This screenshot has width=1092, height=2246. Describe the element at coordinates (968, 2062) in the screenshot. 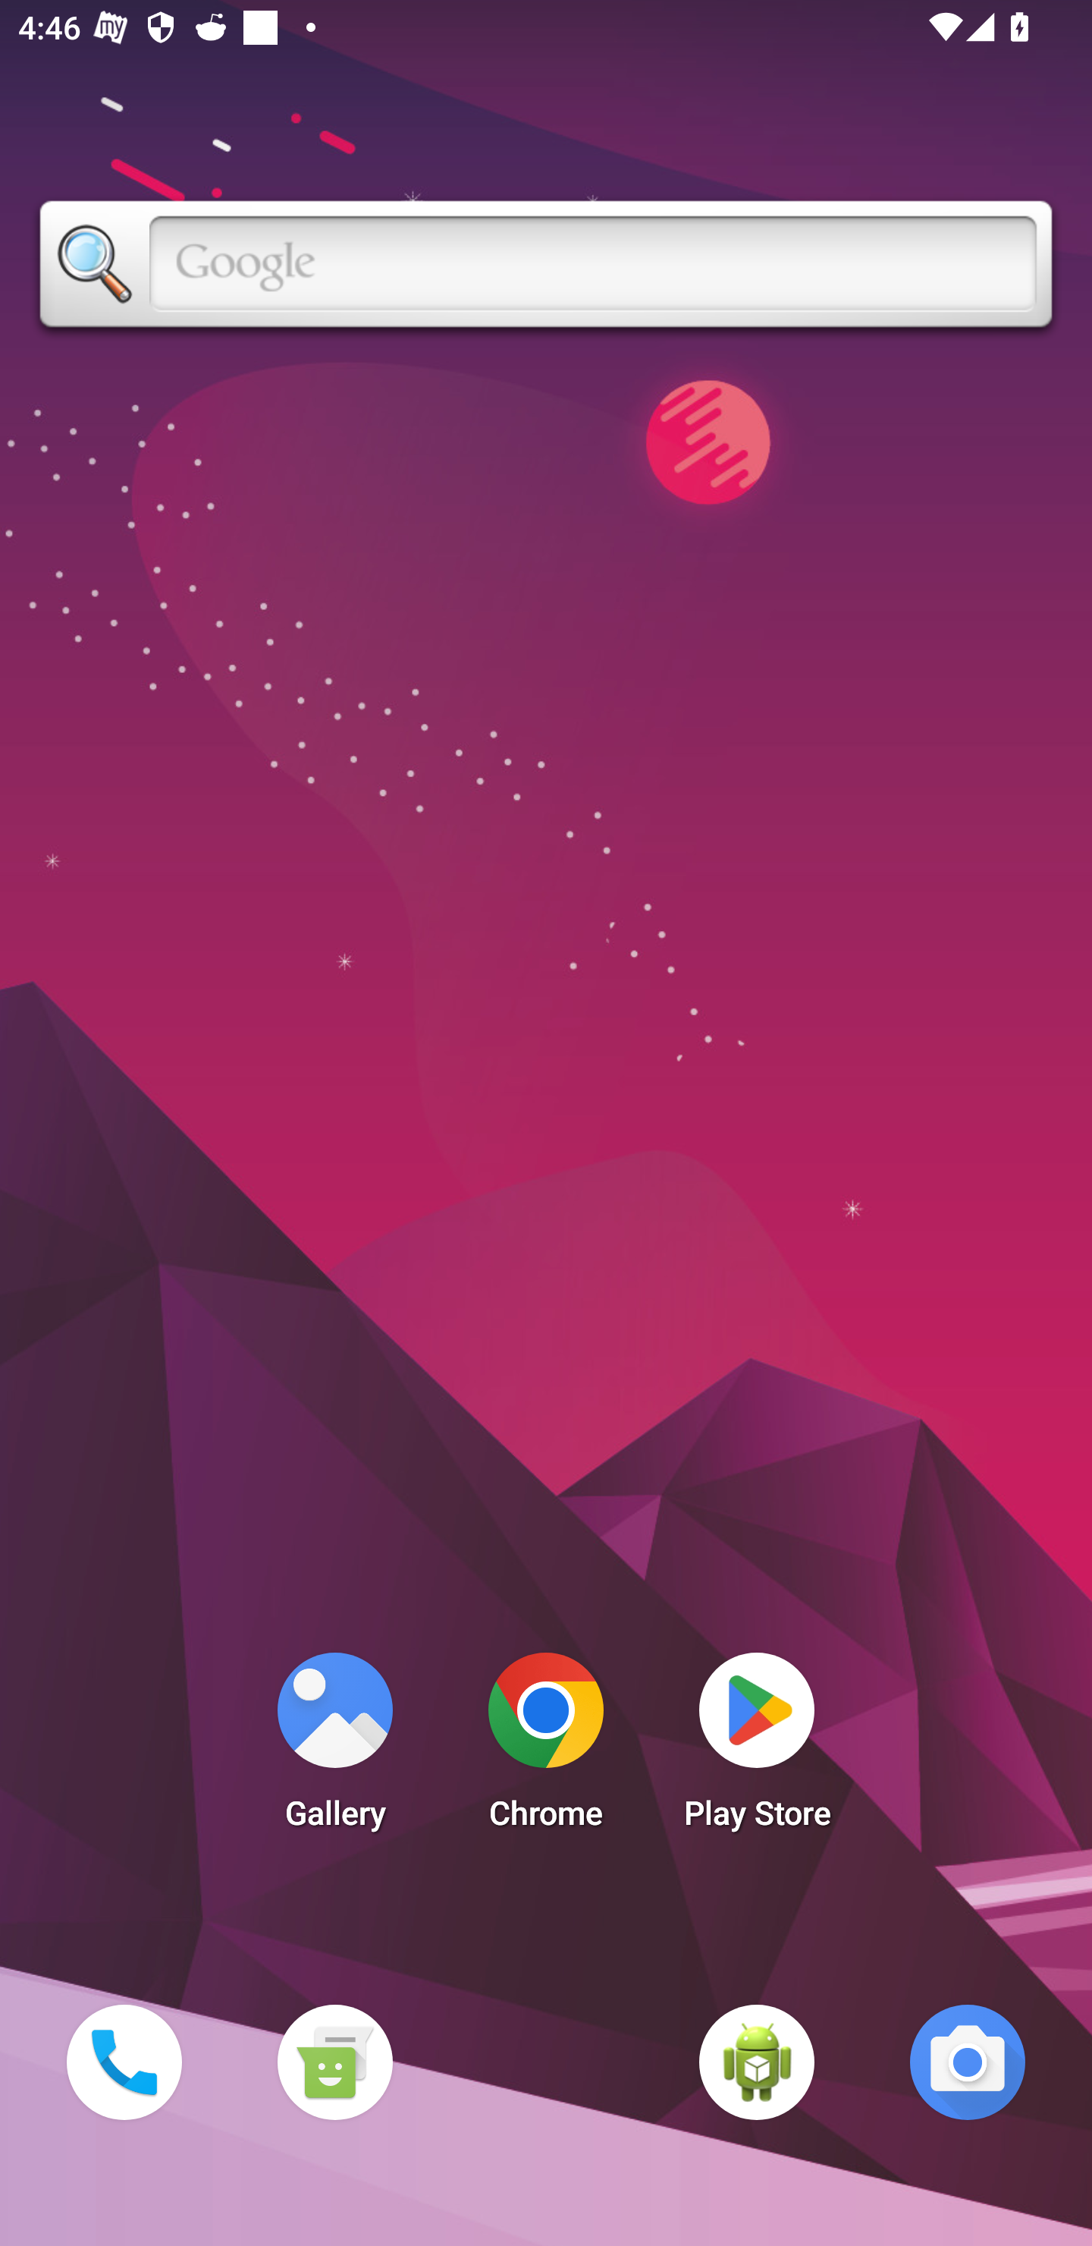

I see `Camera` at that location.